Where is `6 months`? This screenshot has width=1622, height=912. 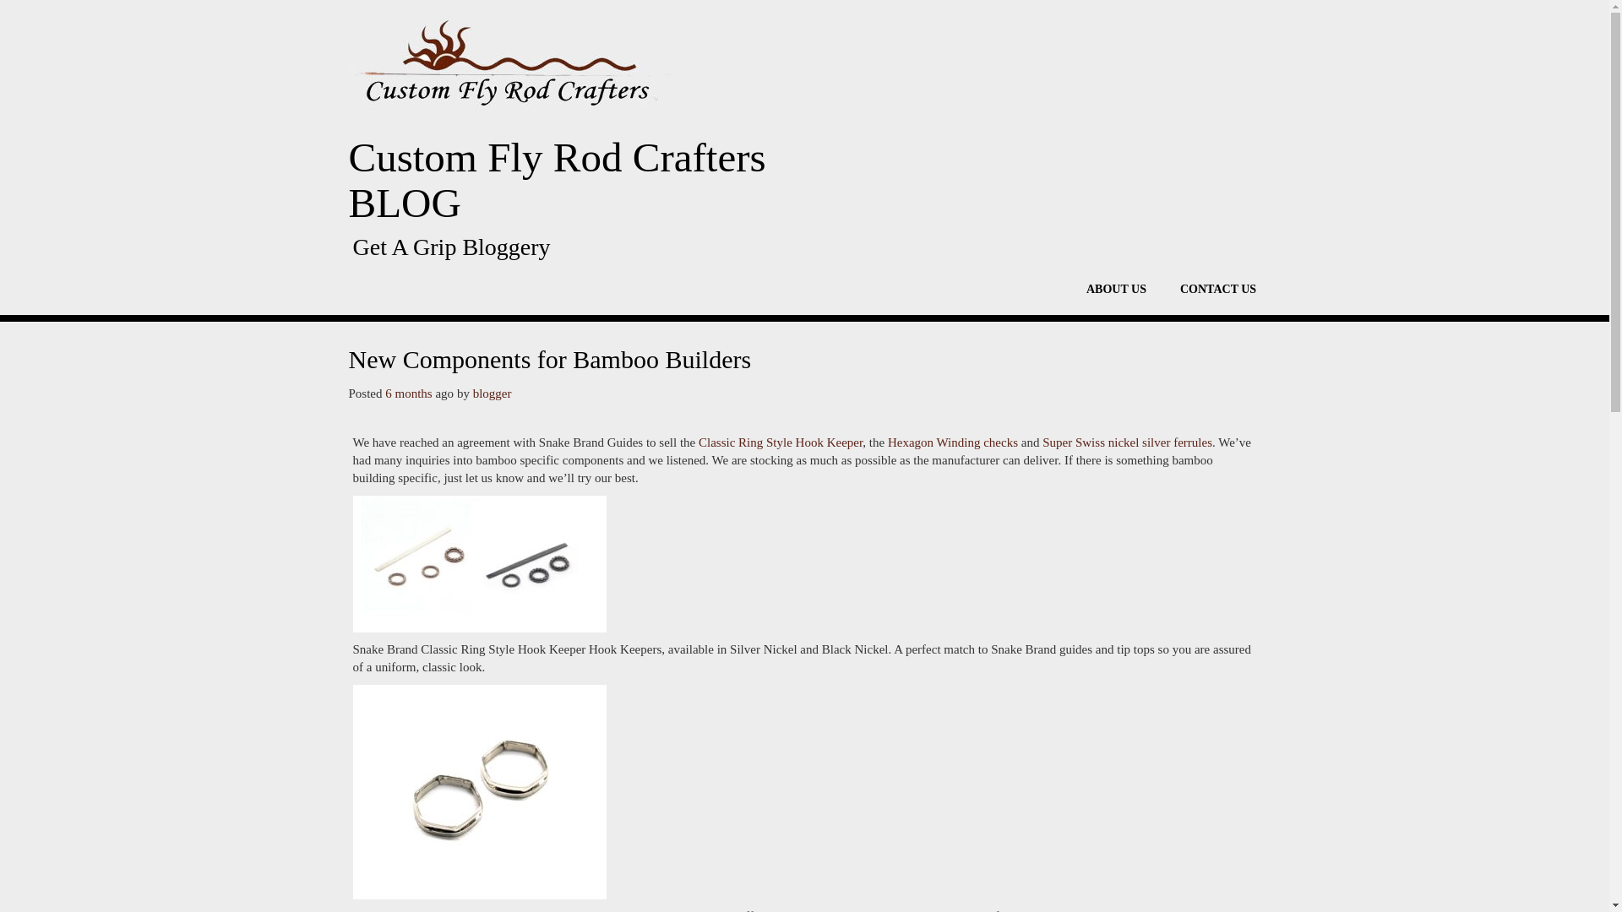 6 months is located at coordinates (408, 394).